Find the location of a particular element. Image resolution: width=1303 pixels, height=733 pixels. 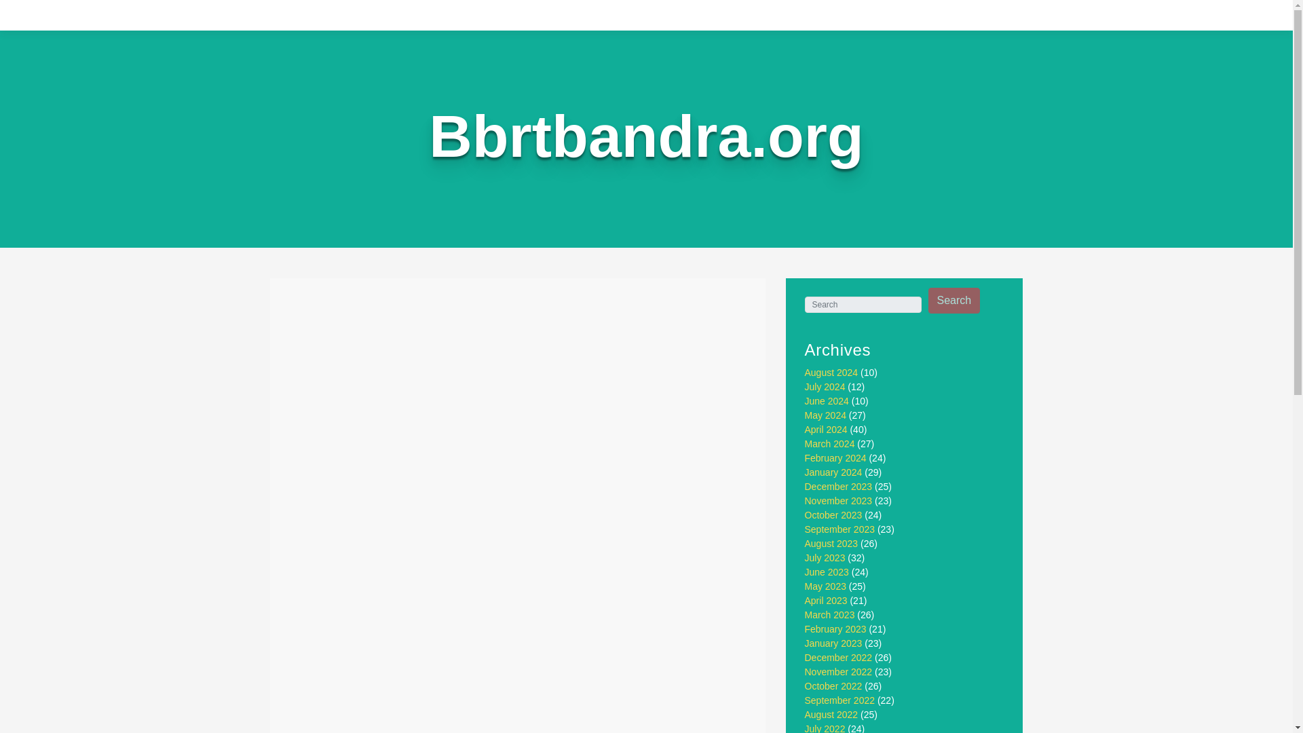

May 2024 is located at coordinates (825, 415).